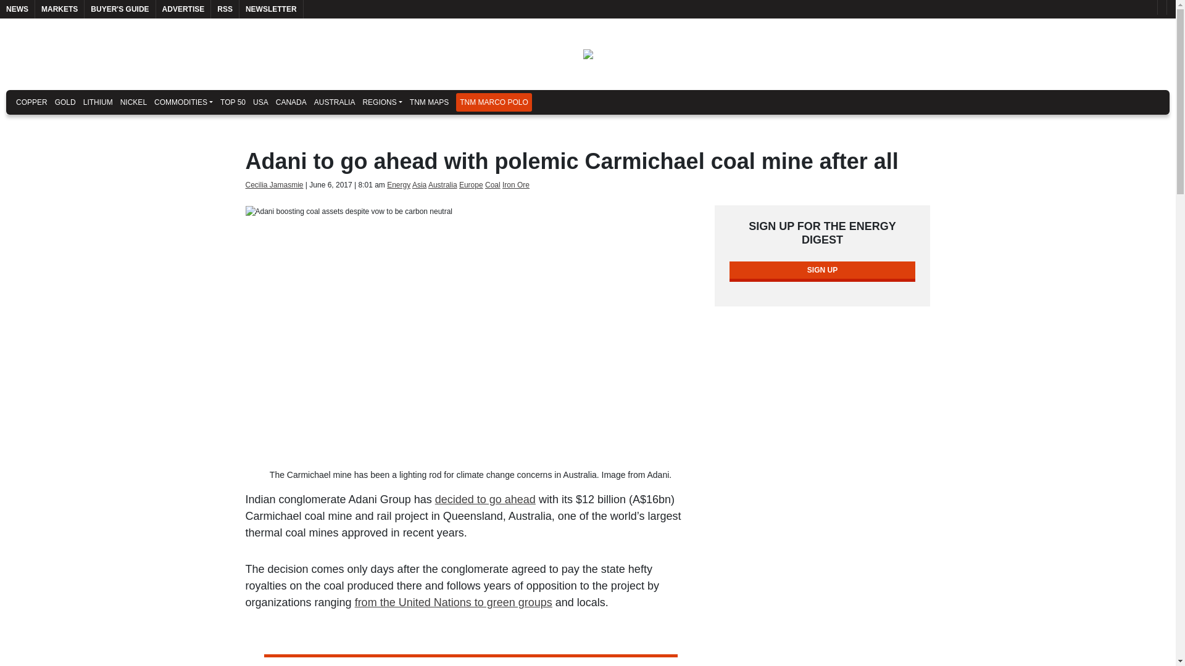  Describe the element at coordinates (65, 102) in the screenshot. I see `GOLD` at that location.